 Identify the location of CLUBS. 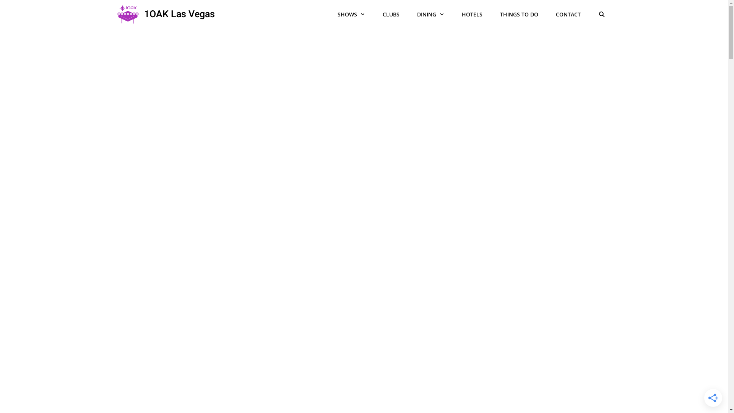
(391, 15).